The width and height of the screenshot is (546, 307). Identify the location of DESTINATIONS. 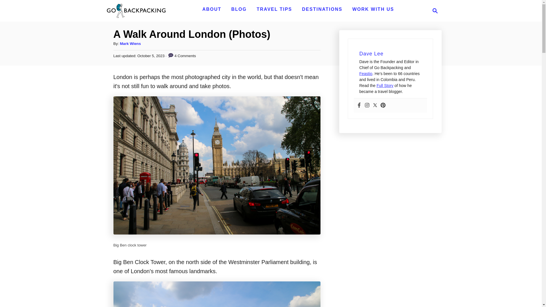
(322, 9).